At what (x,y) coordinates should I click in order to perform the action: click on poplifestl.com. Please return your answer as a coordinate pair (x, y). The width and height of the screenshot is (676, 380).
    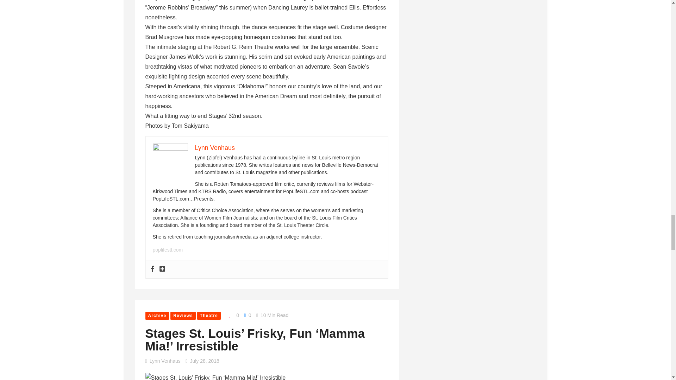
    Looking at the image, I should click on (168, 250).